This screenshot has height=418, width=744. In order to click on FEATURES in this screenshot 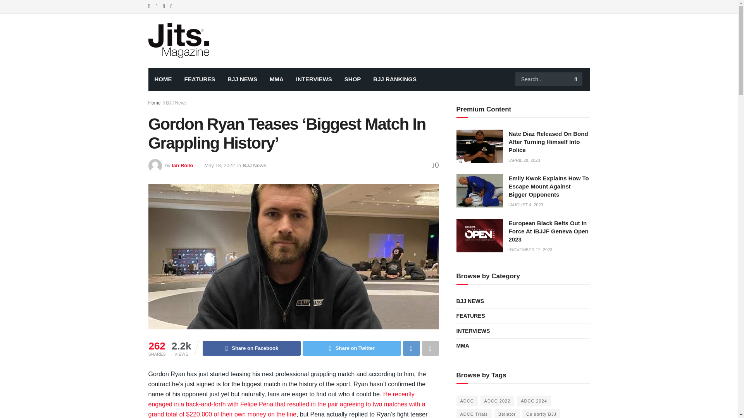, I will do `click(200, 79)`.